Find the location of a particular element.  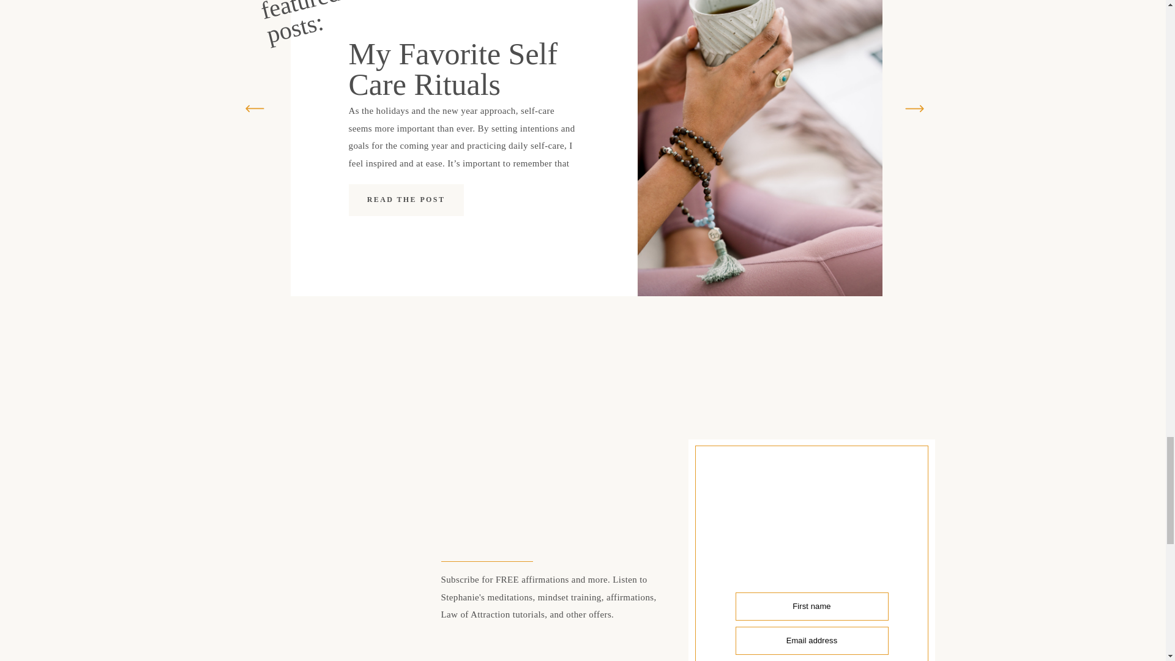

READ THE POST is located at coordinates (406, 198).